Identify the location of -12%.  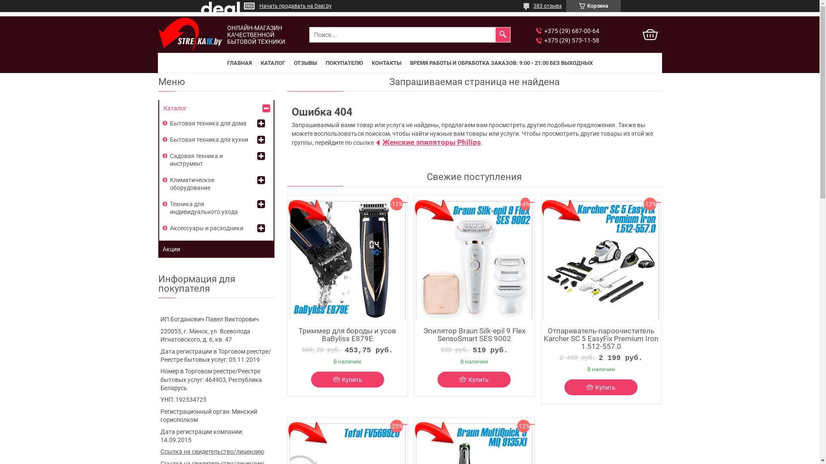
(601, 259).